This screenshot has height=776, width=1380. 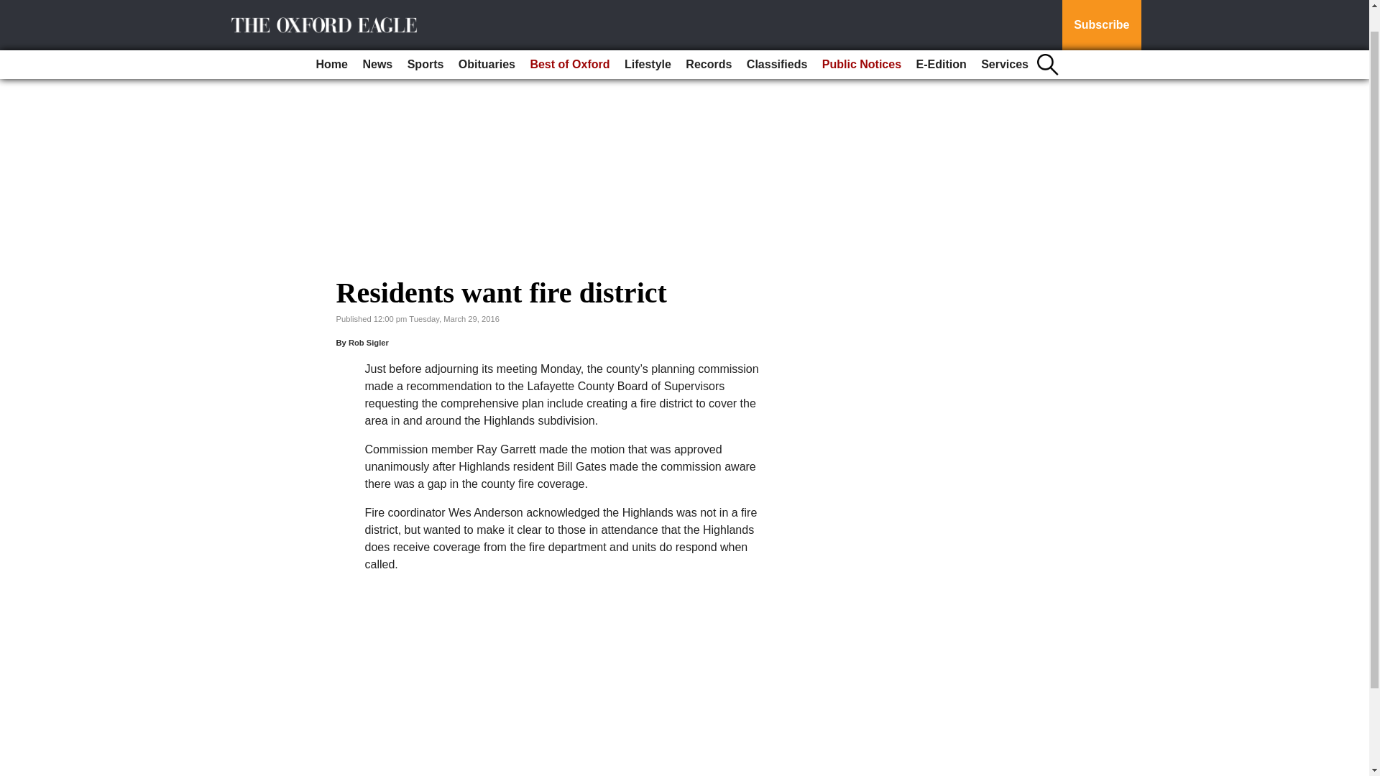 I want to click on Lifestyle, so click(x=648, y=39).